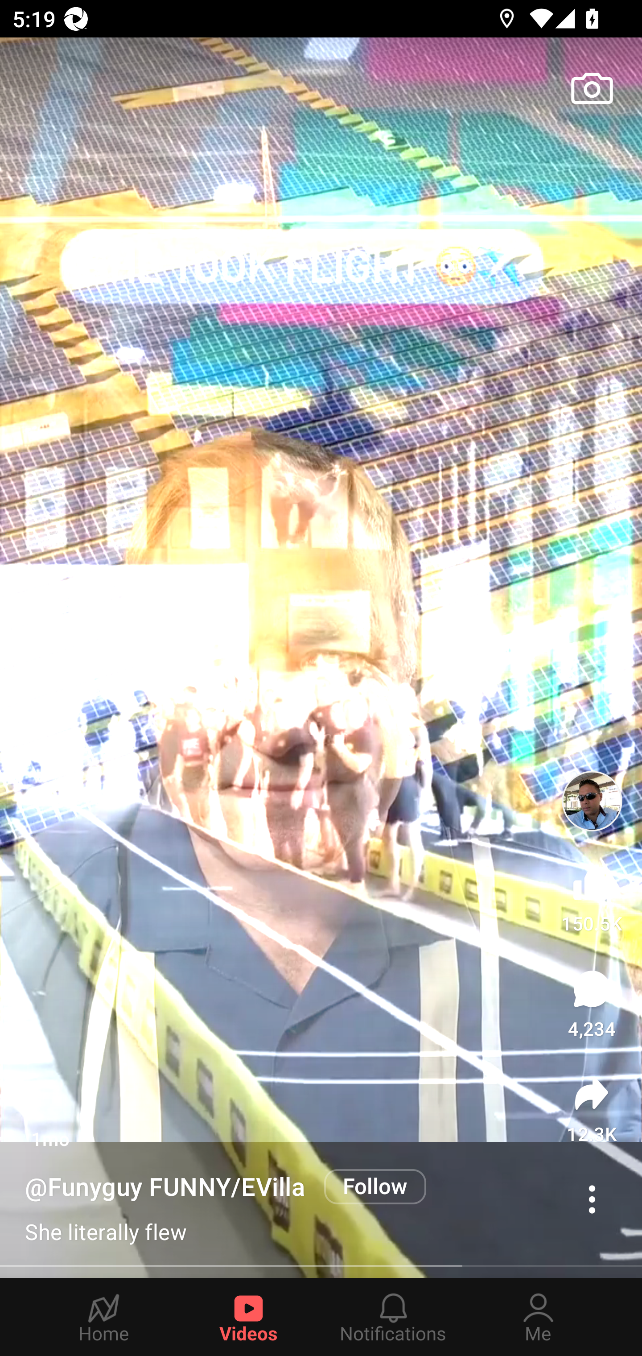 The width and height of the screenshot is (642, 1356). I want to click on 12.3K, so click(592, 1109).